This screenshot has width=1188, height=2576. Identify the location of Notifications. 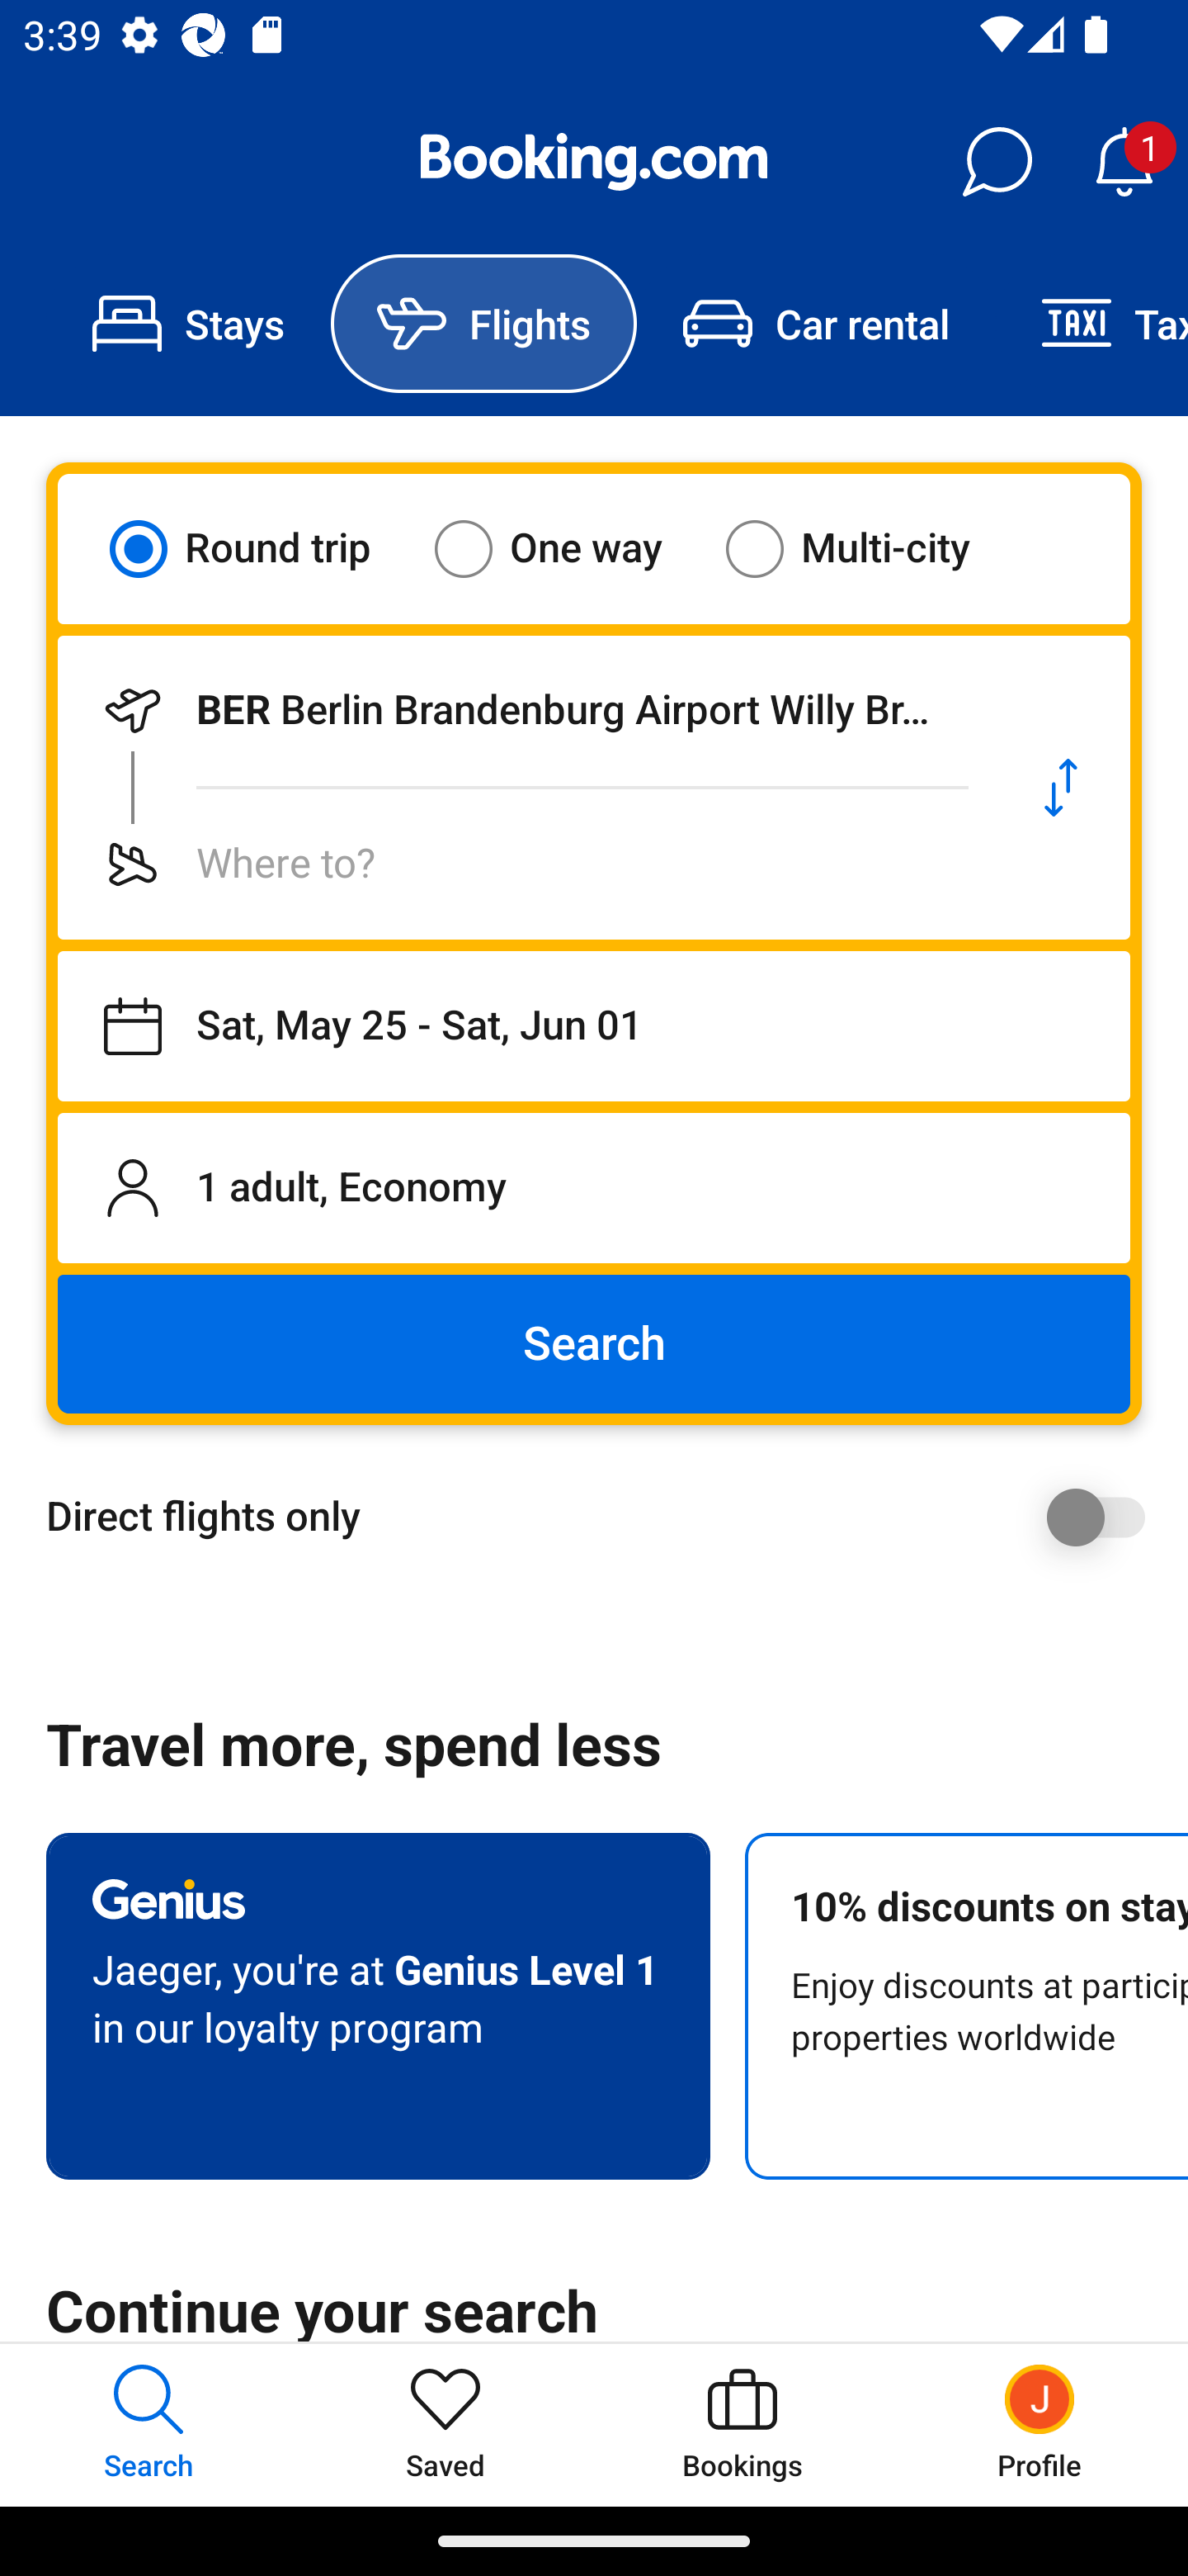
(1124, 162).